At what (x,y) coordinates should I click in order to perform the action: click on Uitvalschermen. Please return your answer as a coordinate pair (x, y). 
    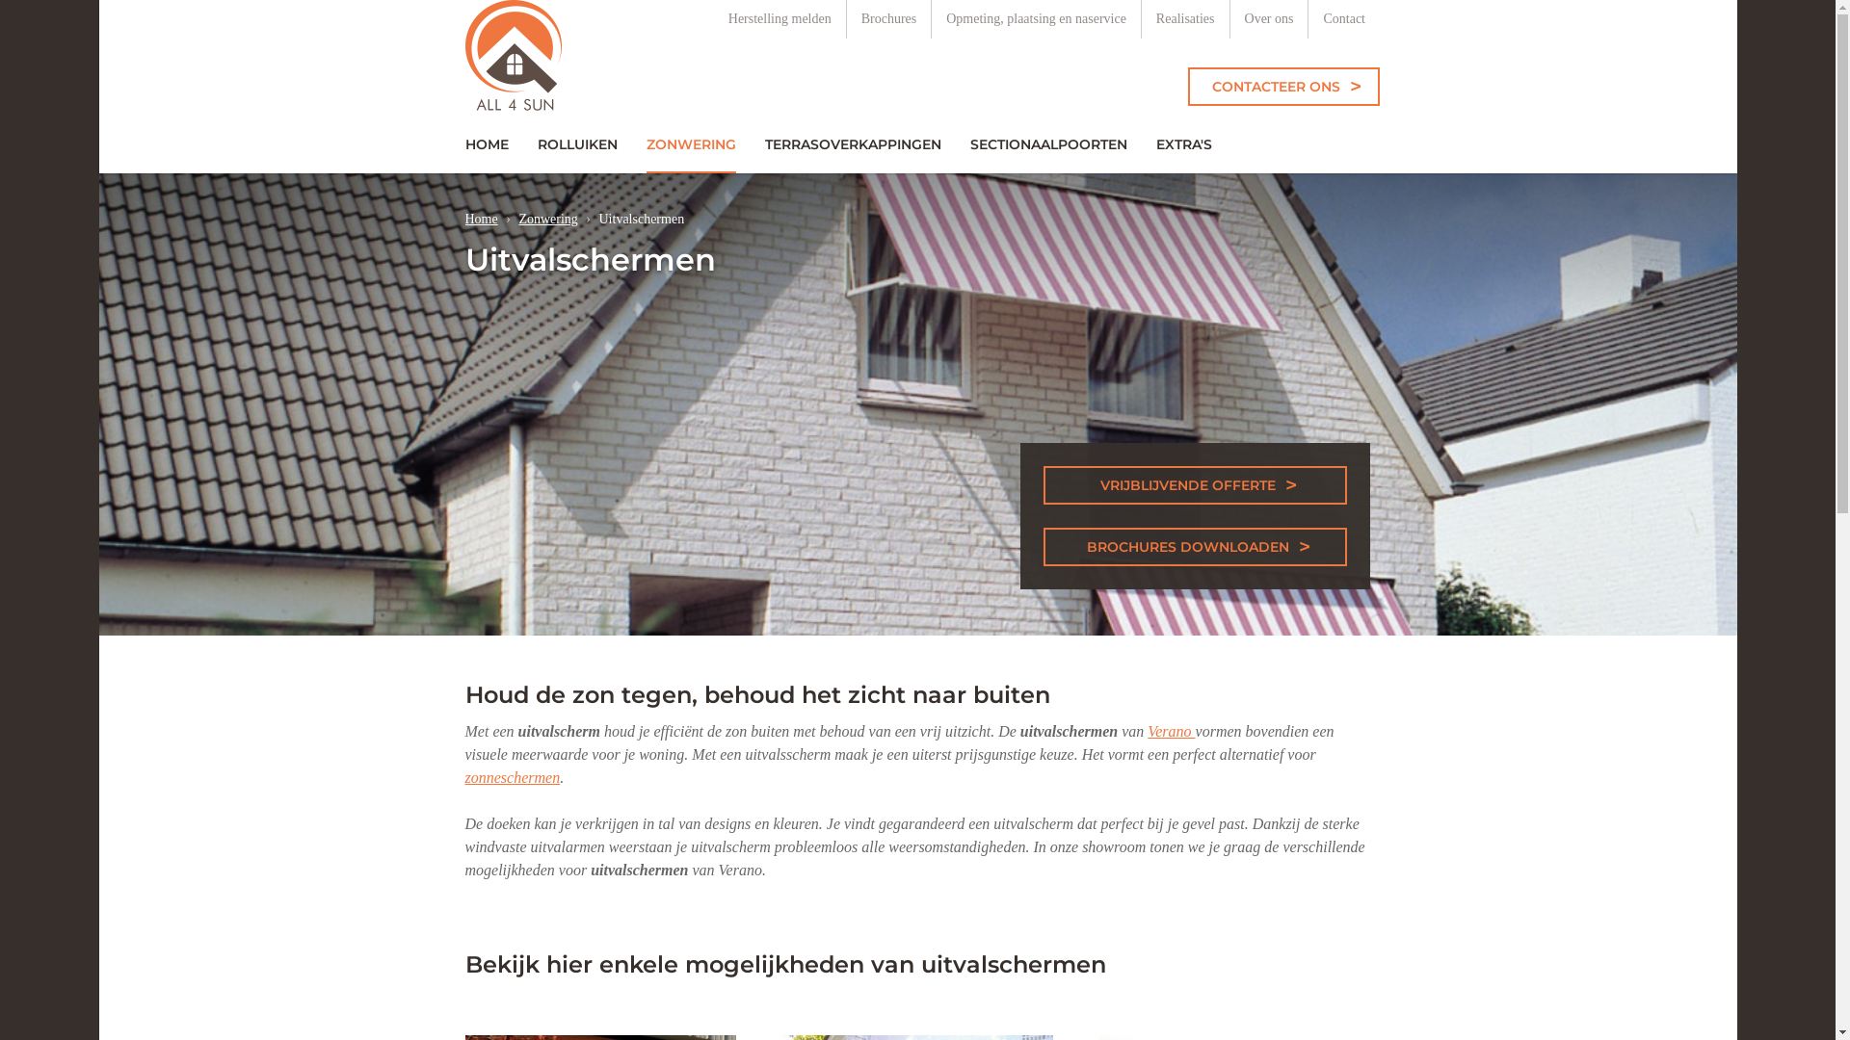
    Looking at the image, I should click on (642, 220).